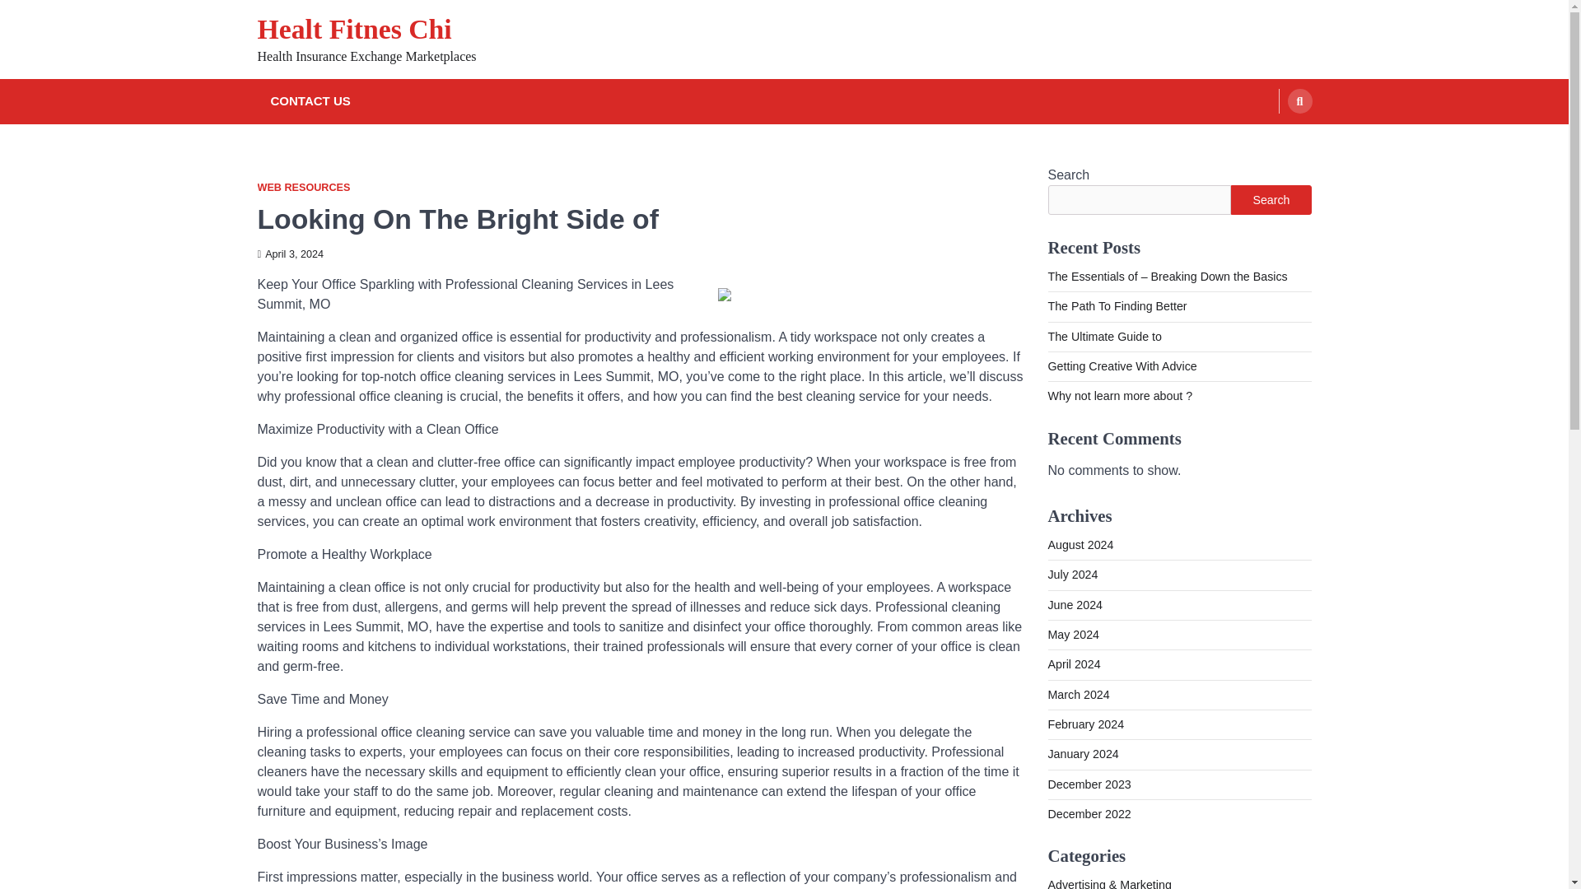 This screenshot has height=889, width=1581. Describe the element at coordinates (1085, 724) in the screenshot. I see `February 2024` at that location.